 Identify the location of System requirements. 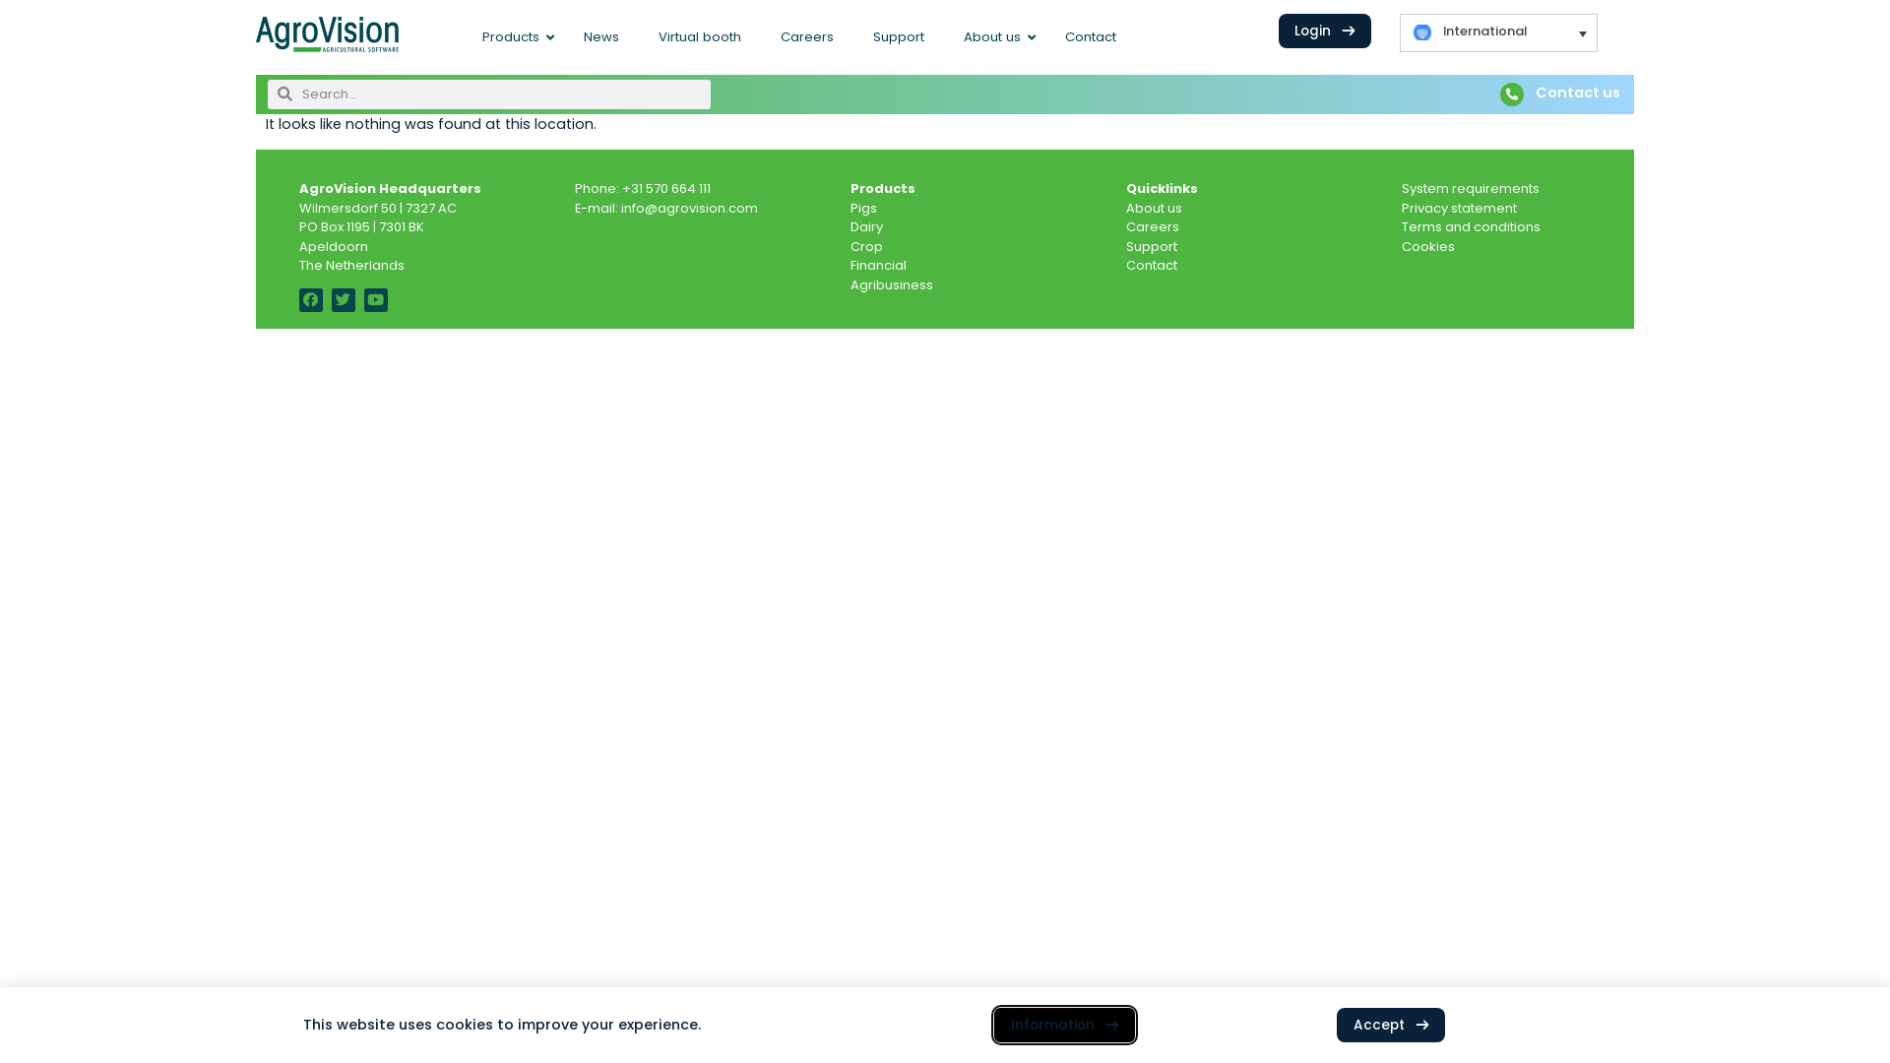
(1471, 189).